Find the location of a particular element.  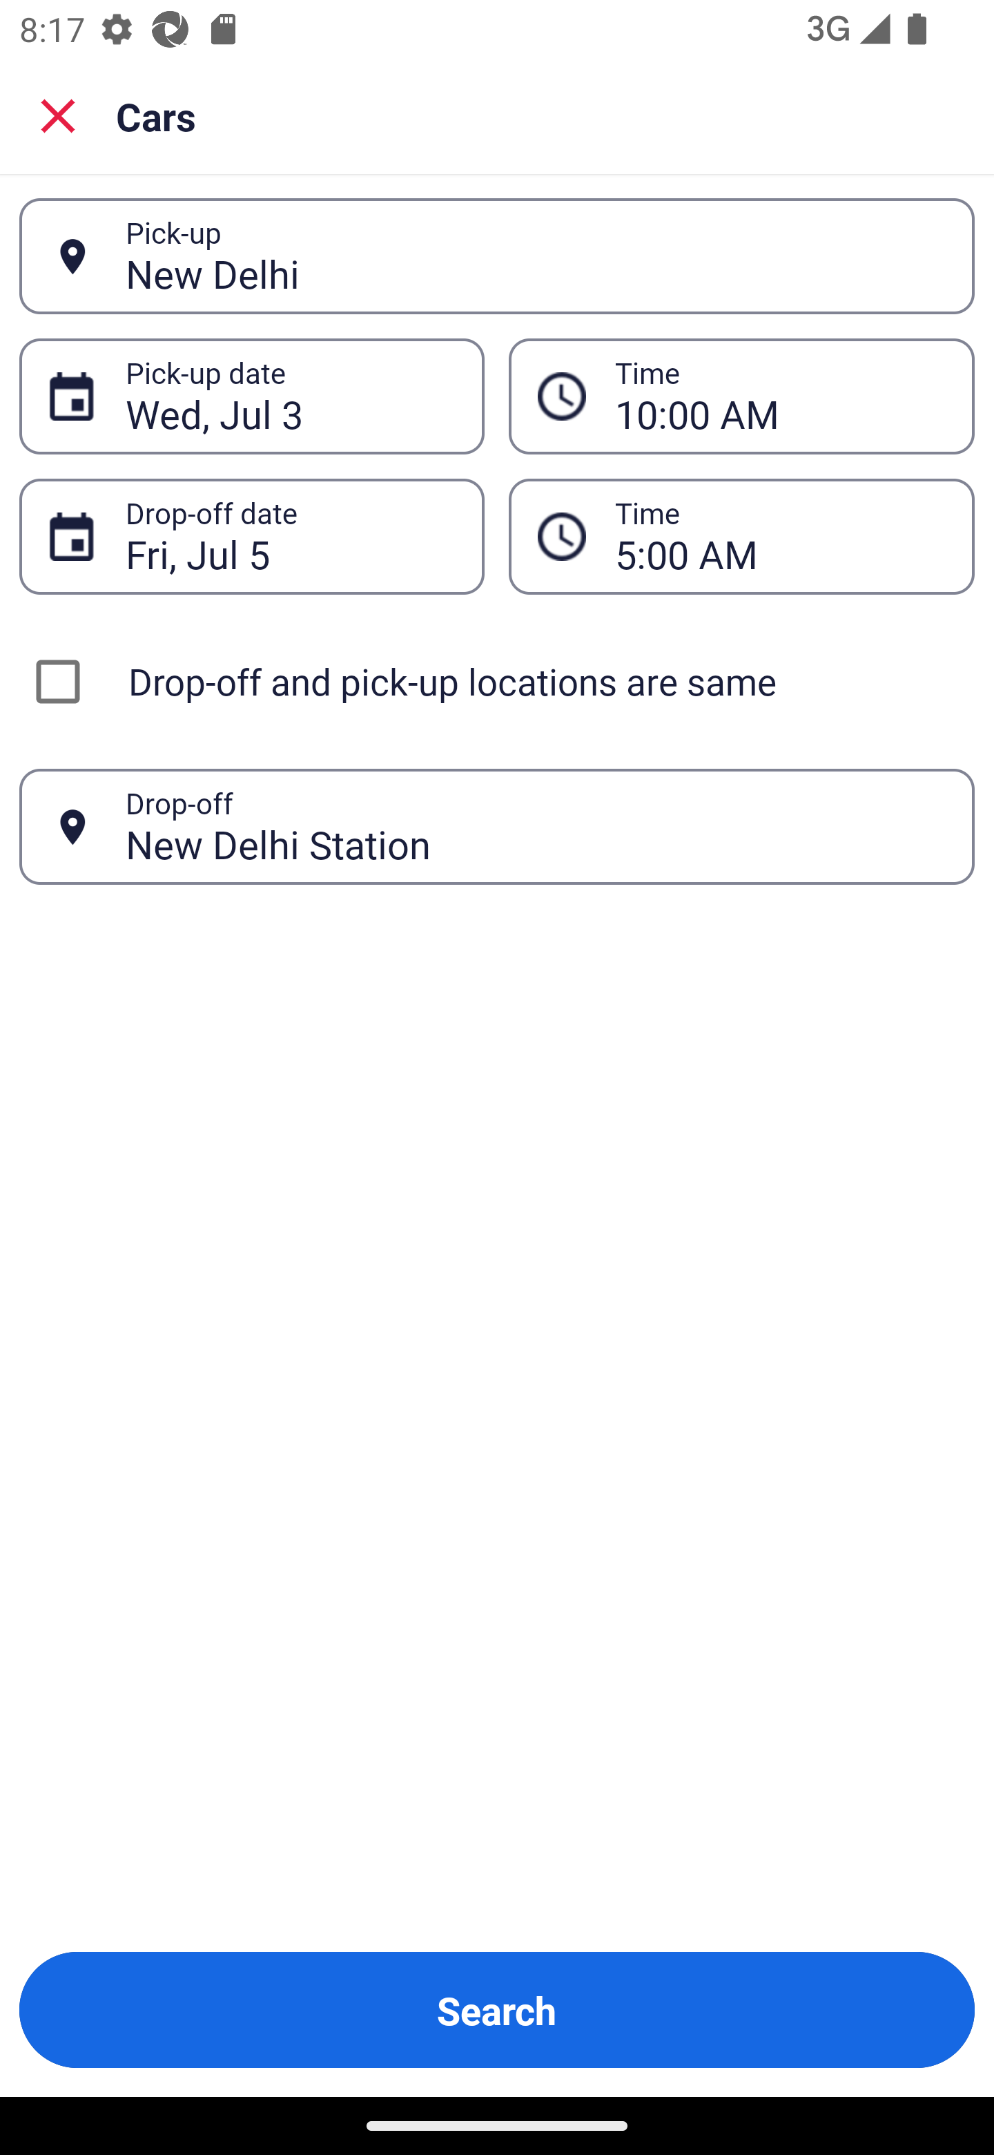

Wed, Jul 3 is located at coordinates (290, 396).